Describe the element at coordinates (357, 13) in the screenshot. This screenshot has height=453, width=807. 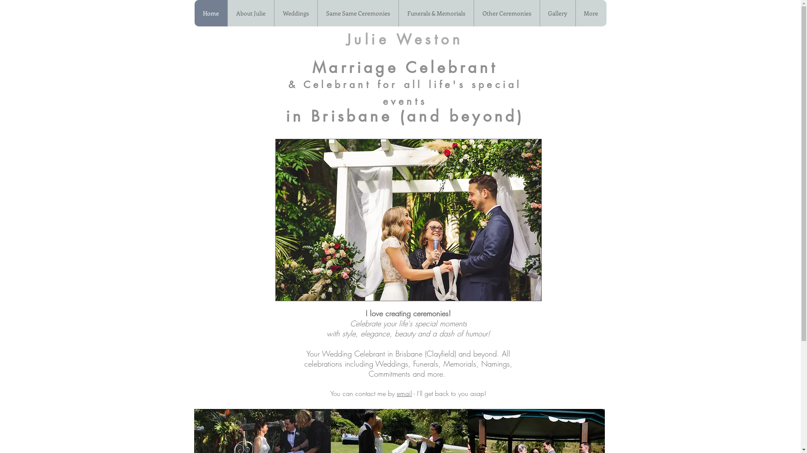
I see `Same Same Ceremonies` at that location.